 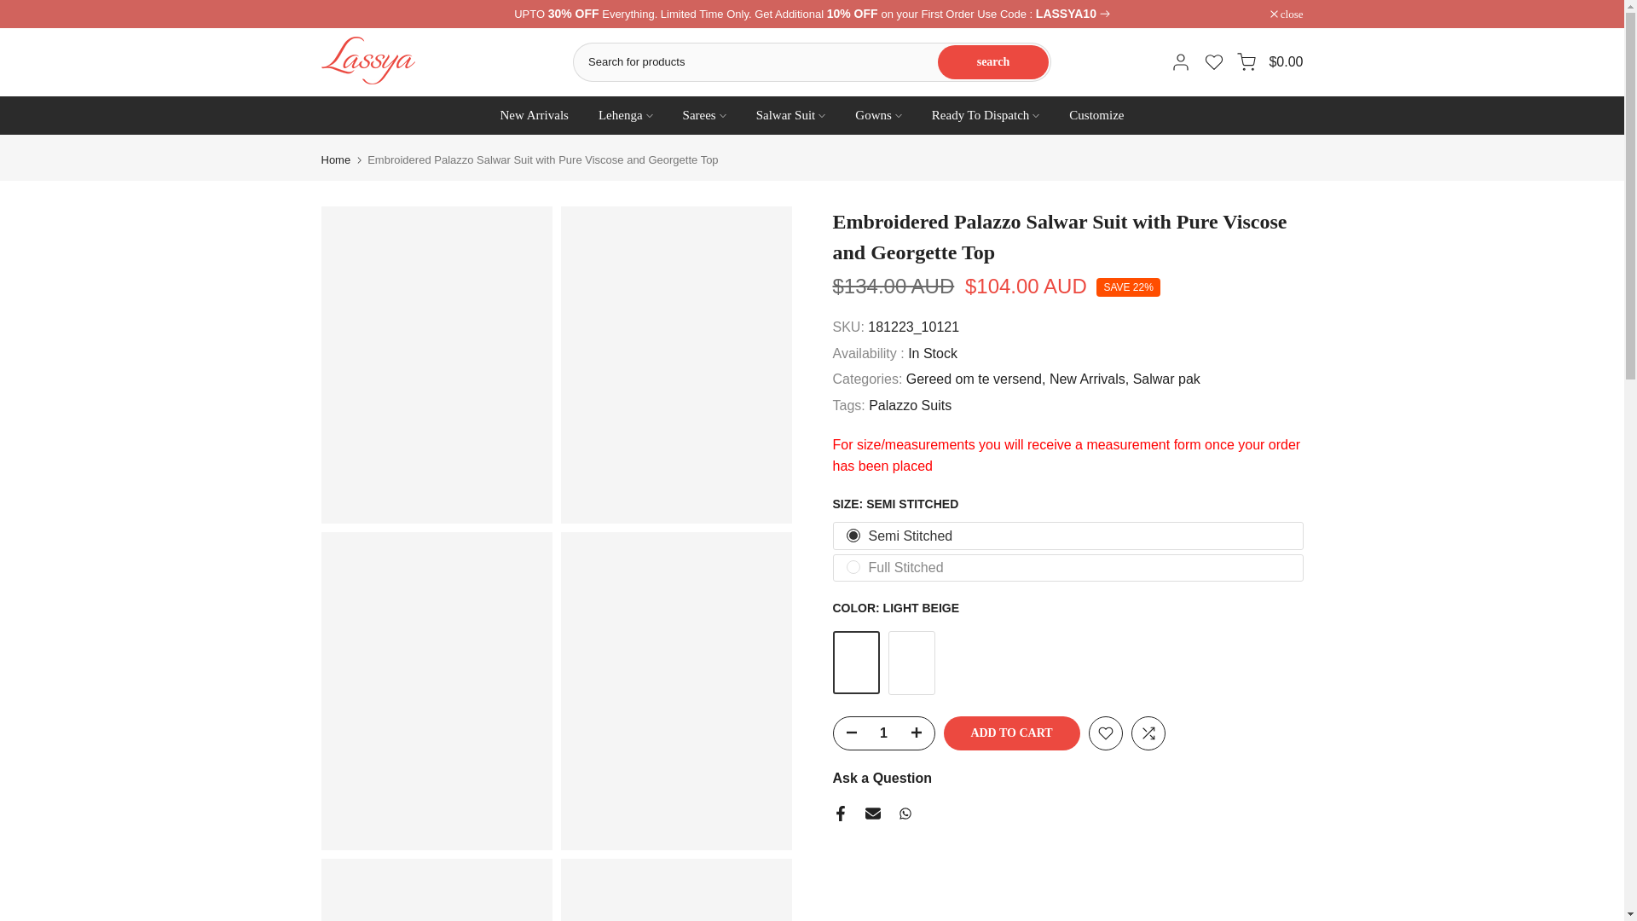 I want to click on ADD TO CART, so click(x=1010, y=733).